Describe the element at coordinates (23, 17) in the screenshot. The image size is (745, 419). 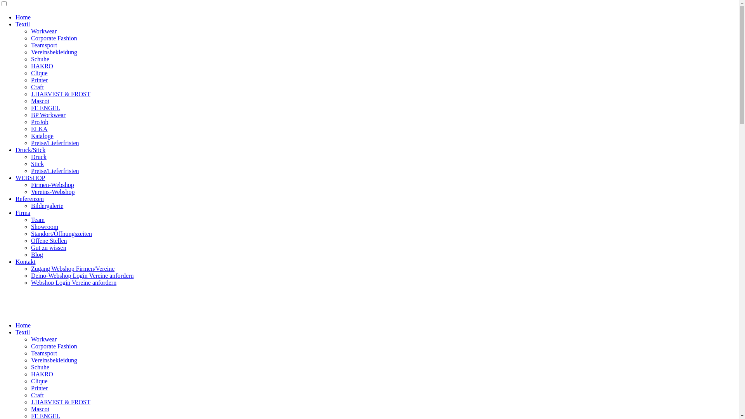
I see `Home` at that location.